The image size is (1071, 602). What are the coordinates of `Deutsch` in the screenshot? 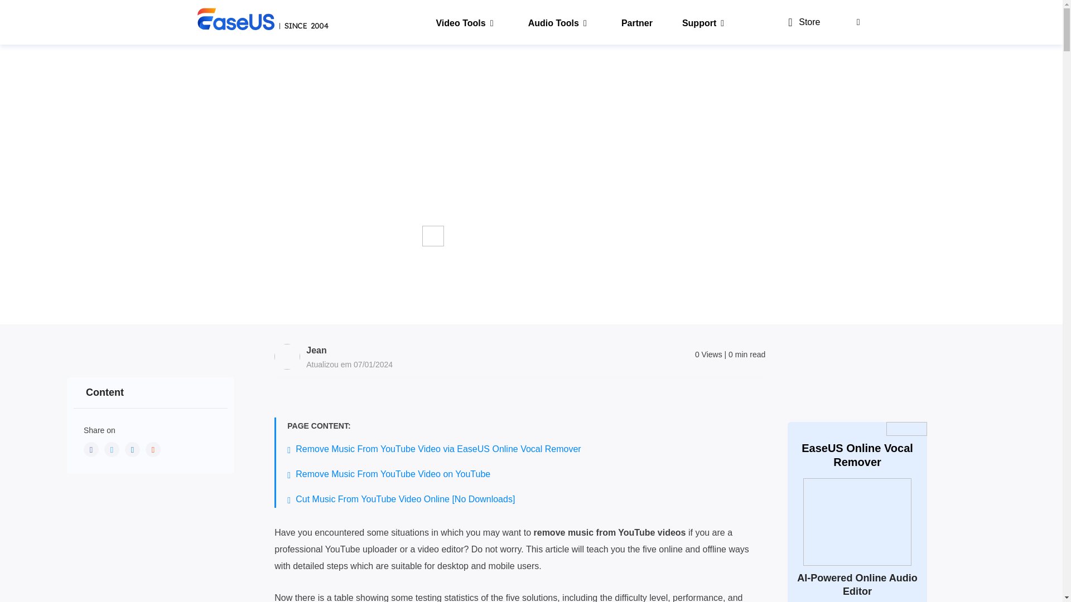 It's located at (774, 56).